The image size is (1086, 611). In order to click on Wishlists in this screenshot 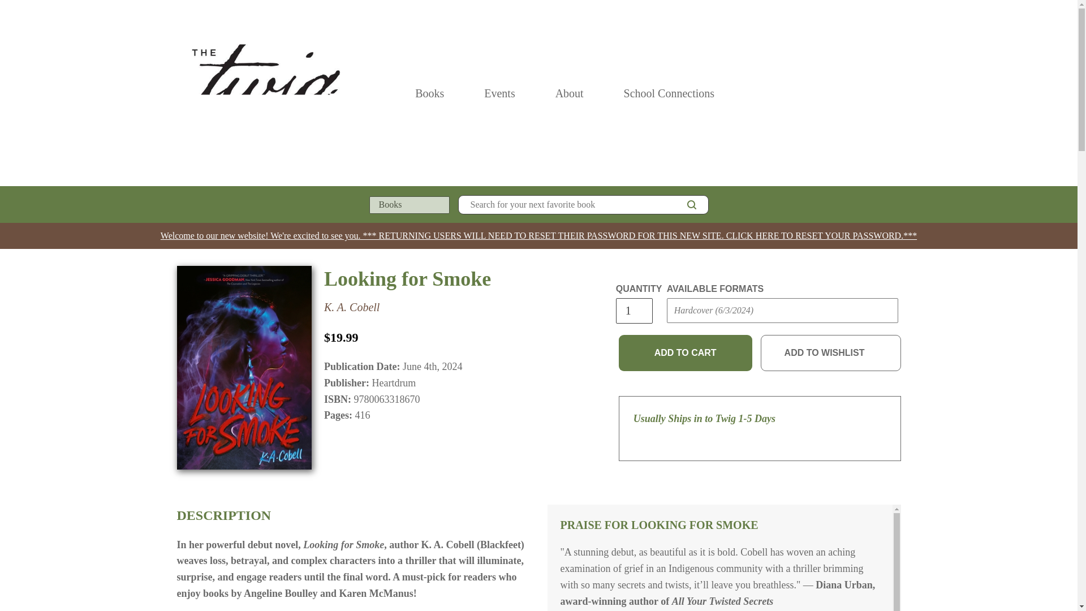, I will do `click(871, 93)`.